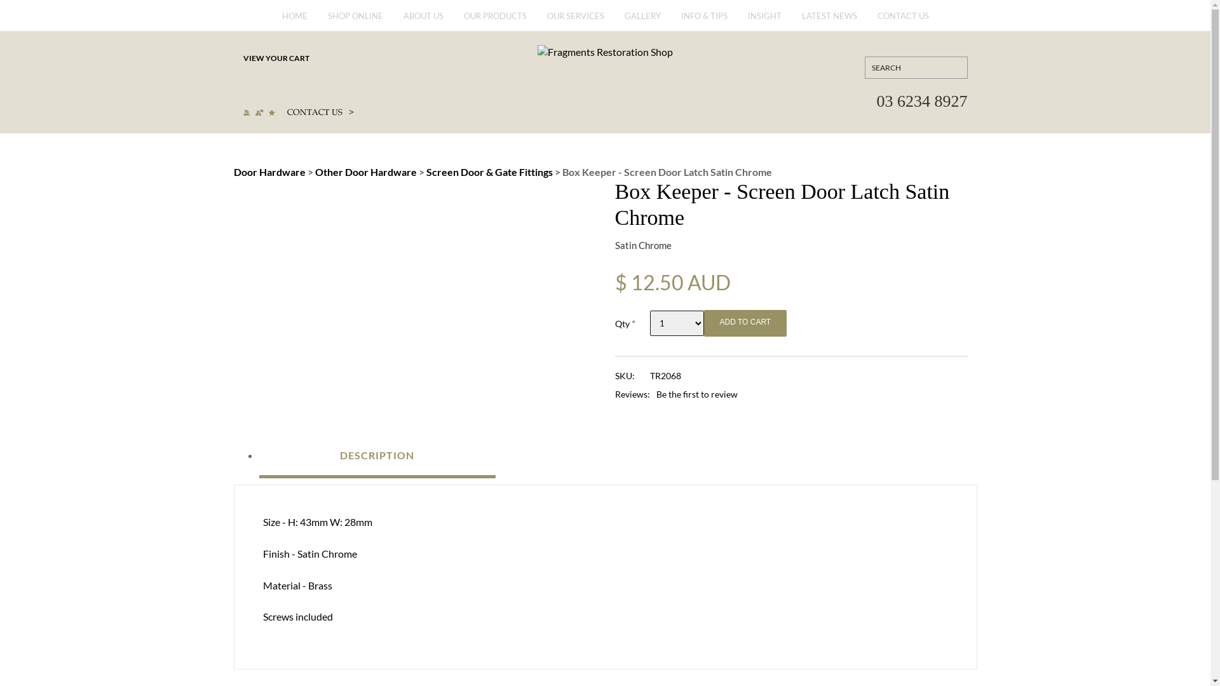 The image size is (1220, 686). Describe the element at coordinates (643, 22) in the screenshot. I see `GALLERY` at that location.